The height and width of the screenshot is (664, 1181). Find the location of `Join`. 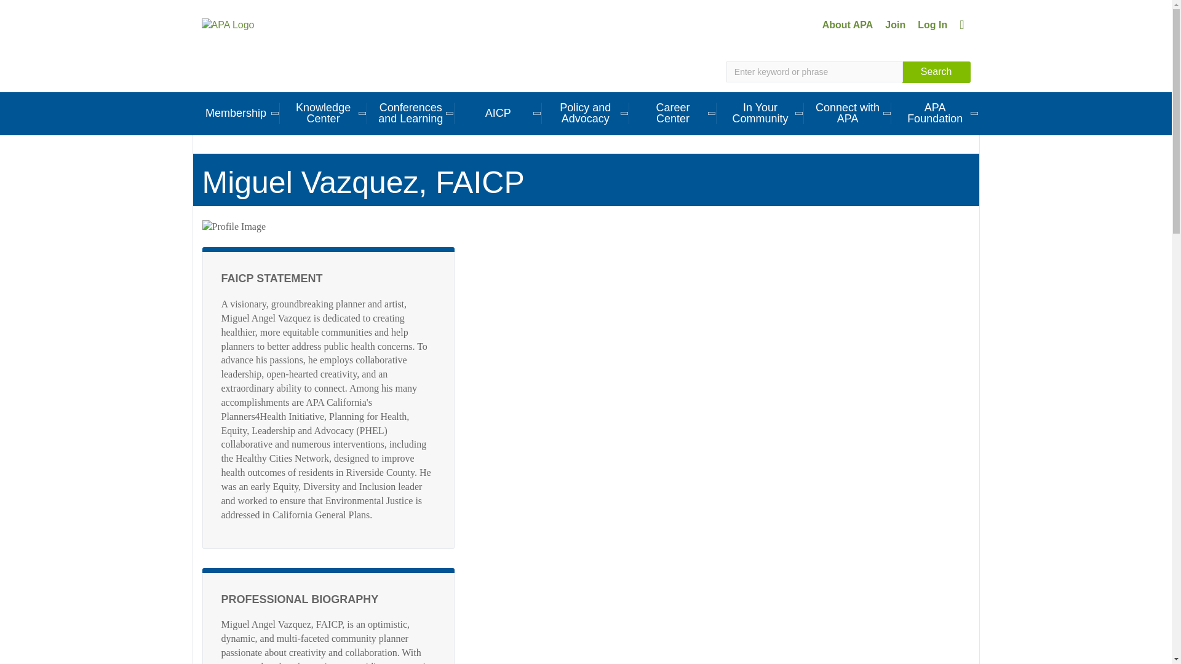

Join is located at coordinates (895, 25).